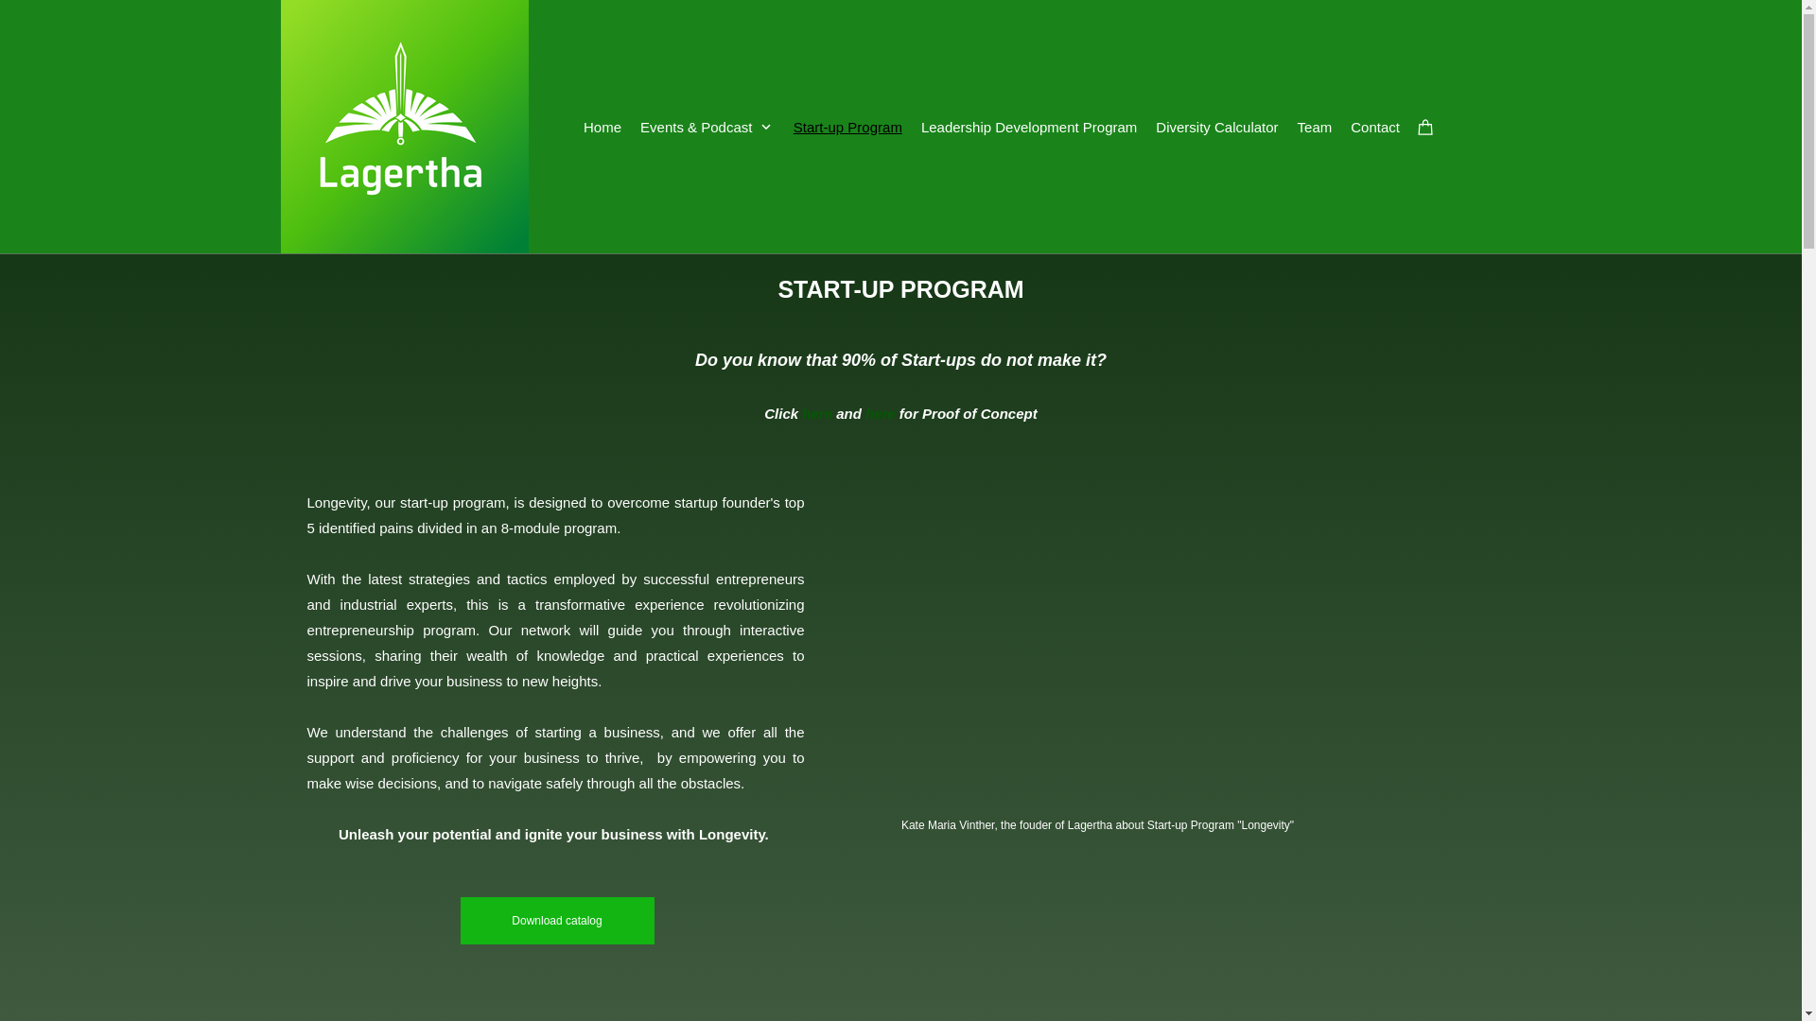 This screenshot has height=1021, width=1816. Describe the element at coordinates (1320, 127) in the screenshot. I see `Team` at that location.